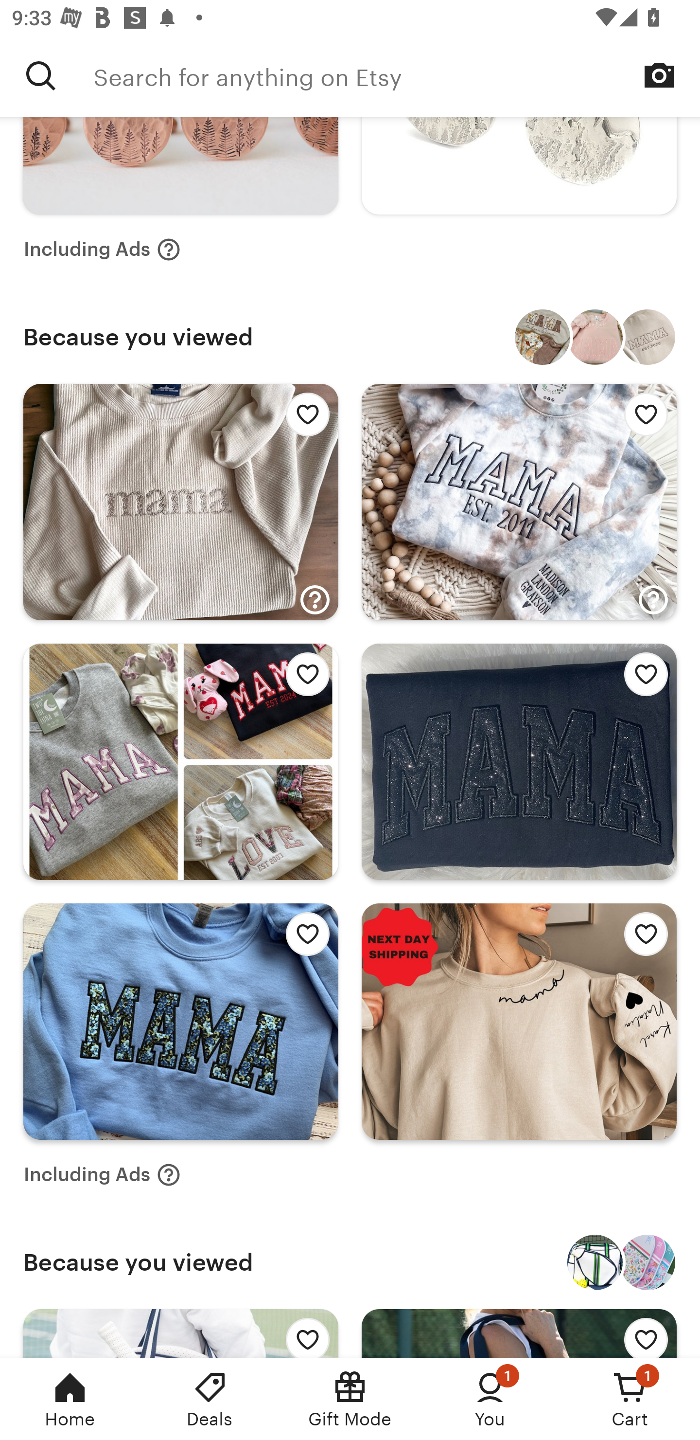 The width and height of the screenshot is (700, 1440). I want to click on You, 1 new notification You, so click(490, 1399).